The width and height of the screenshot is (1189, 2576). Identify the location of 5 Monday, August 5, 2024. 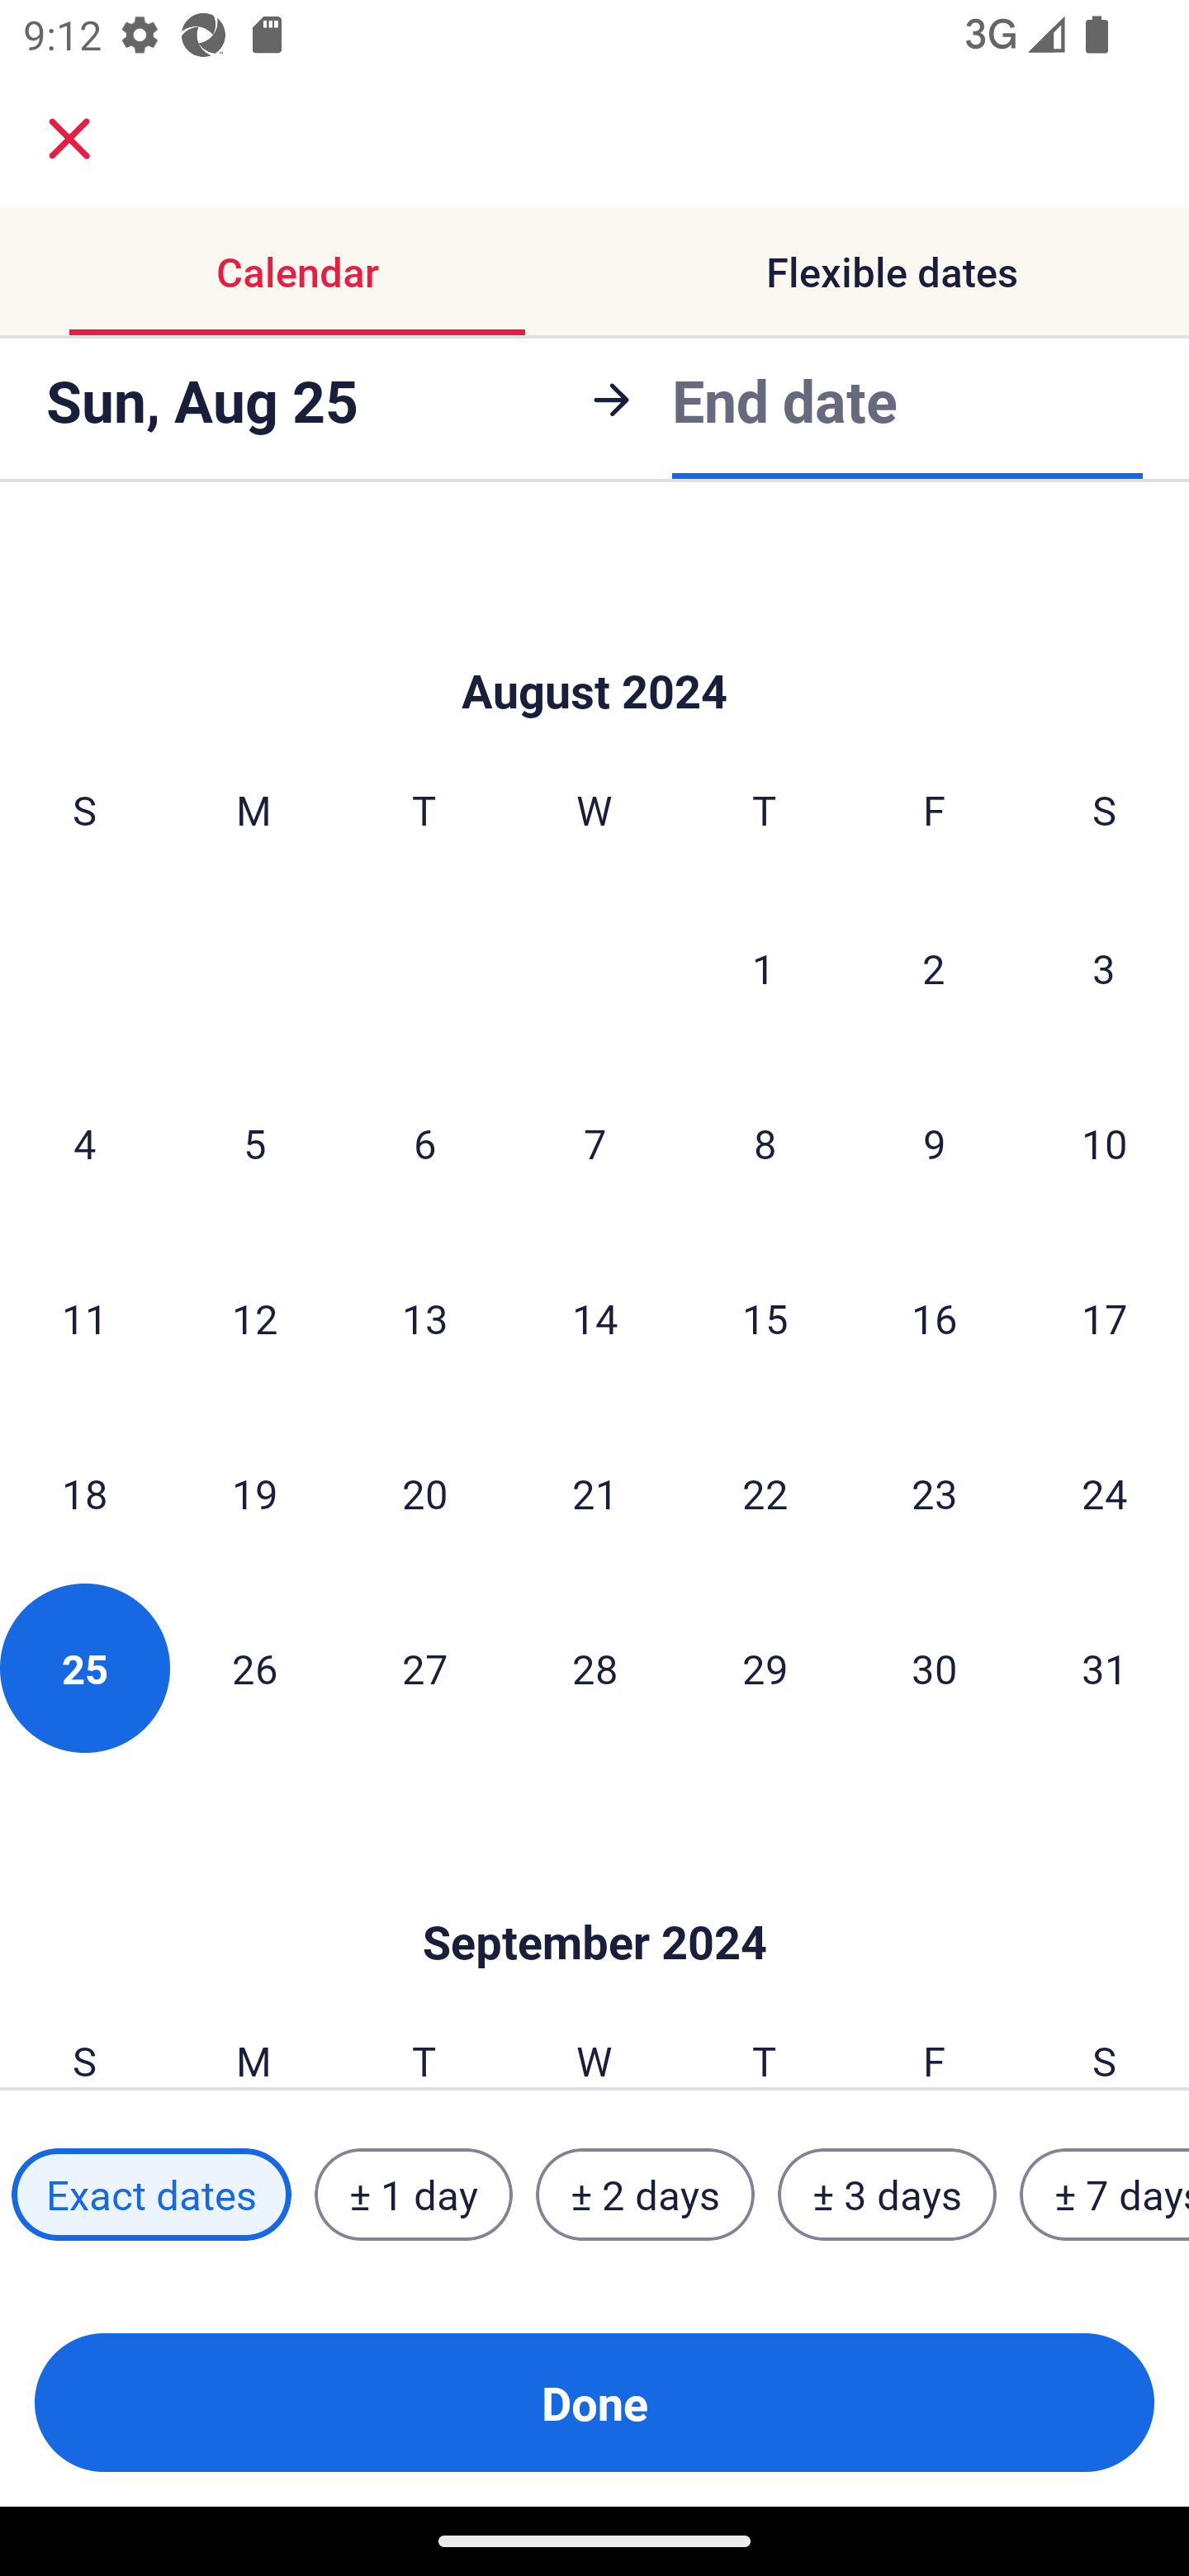
(254, 1144).